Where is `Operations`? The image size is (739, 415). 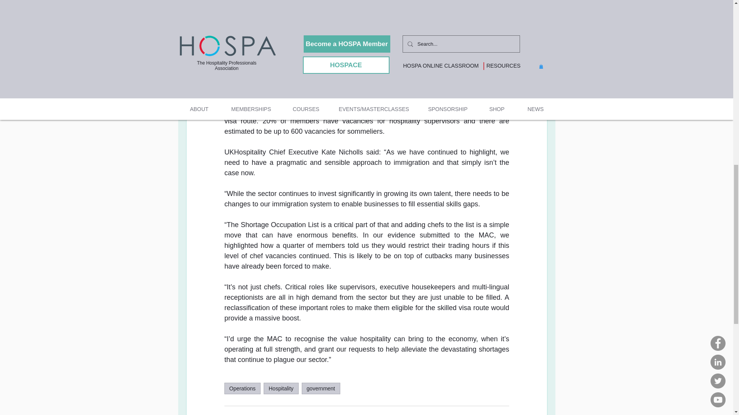
Operations is located at coordinates (242, 388).